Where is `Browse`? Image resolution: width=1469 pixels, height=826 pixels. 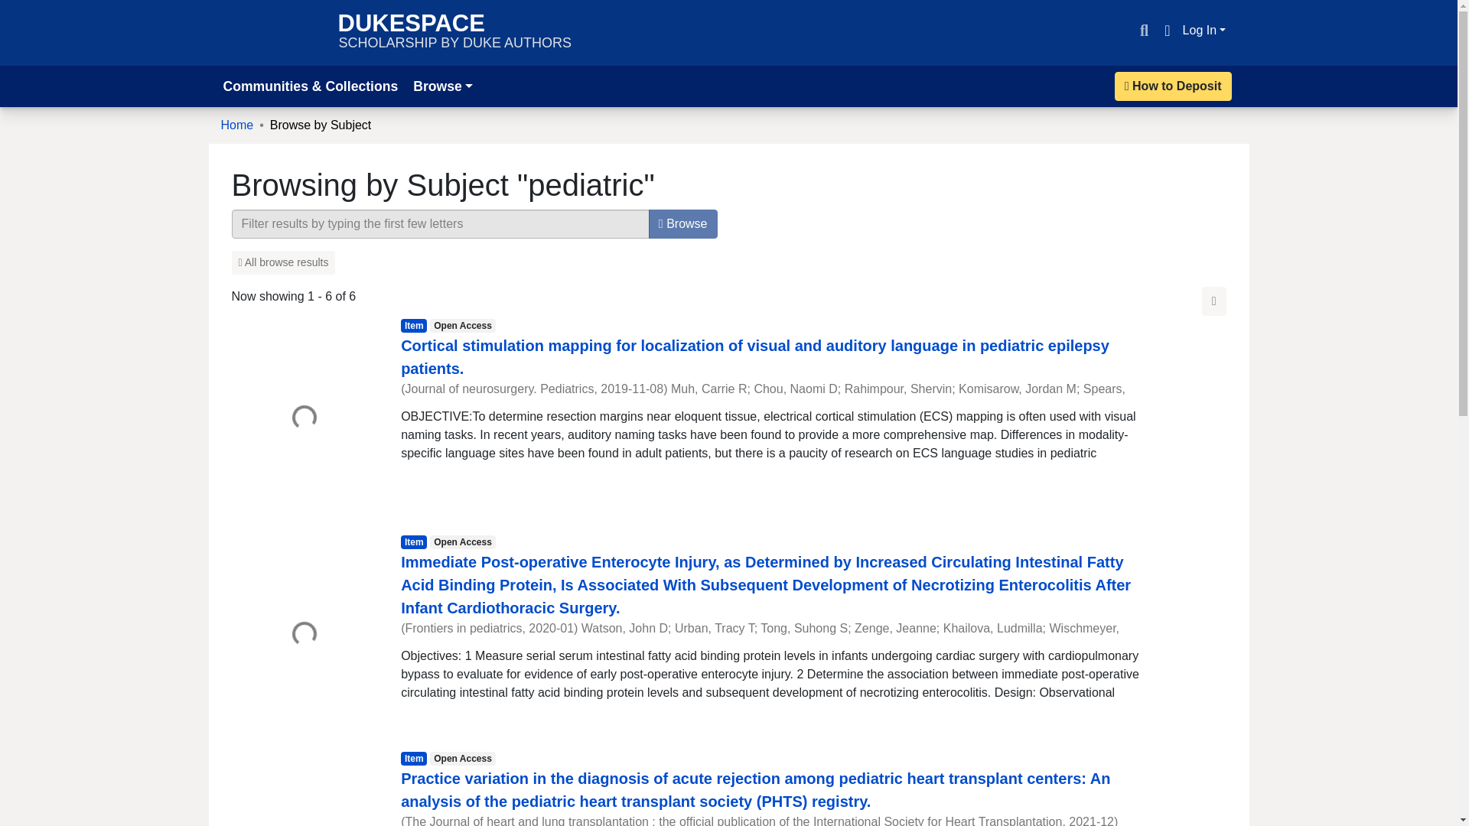
Browse is located at coordinates (442, 86).